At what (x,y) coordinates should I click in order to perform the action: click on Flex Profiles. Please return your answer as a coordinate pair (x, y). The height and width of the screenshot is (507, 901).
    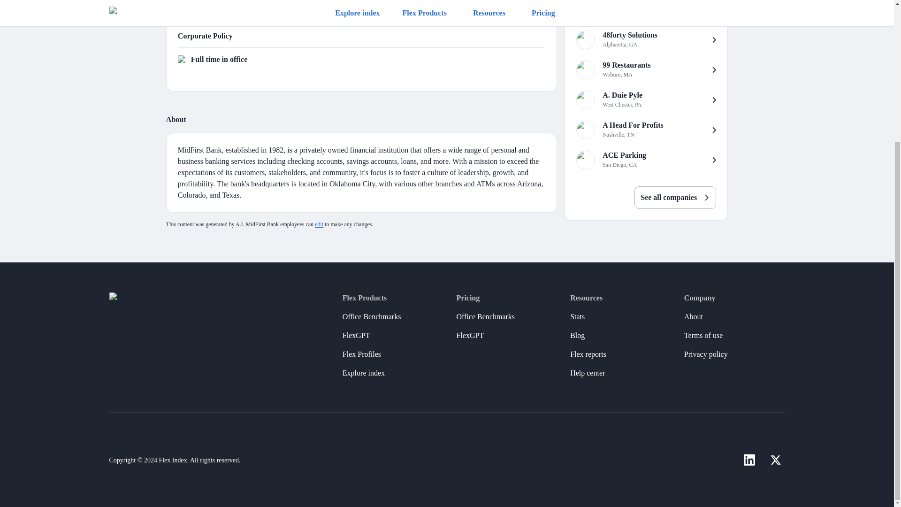
    Looking at the image, I should click on (675, 192).